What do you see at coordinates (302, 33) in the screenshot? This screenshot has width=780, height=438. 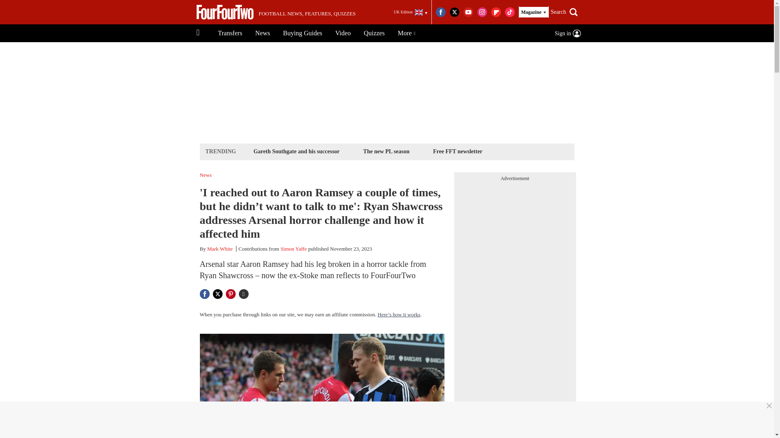 I see `Buying Guides` at bounding box center [302, 33].